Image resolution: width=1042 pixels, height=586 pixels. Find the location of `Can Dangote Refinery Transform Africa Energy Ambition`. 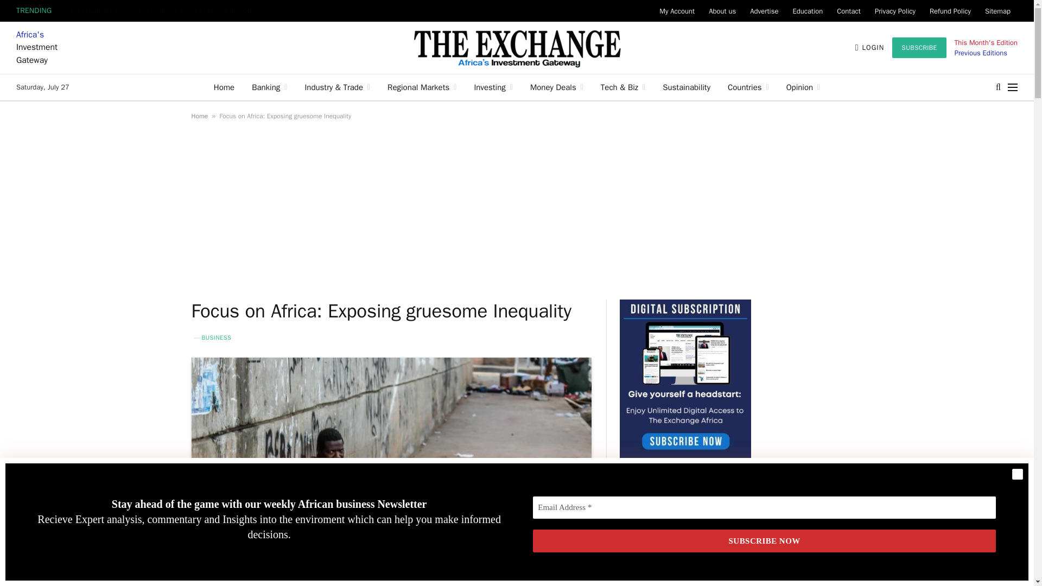

Can Dangote Refinery Transform Africa Energy Ambition is located at coordinates (163, 11).